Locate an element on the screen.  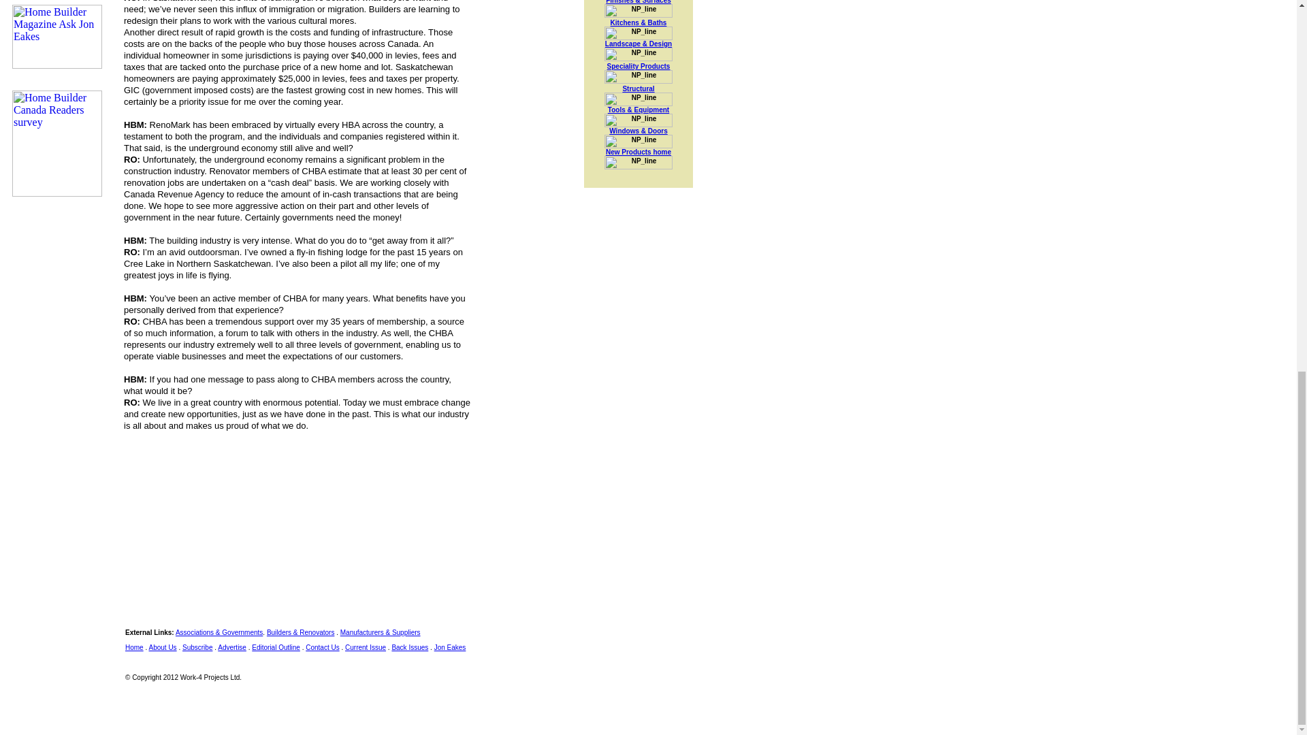
Current Issue is located at coordinates (365, 647).